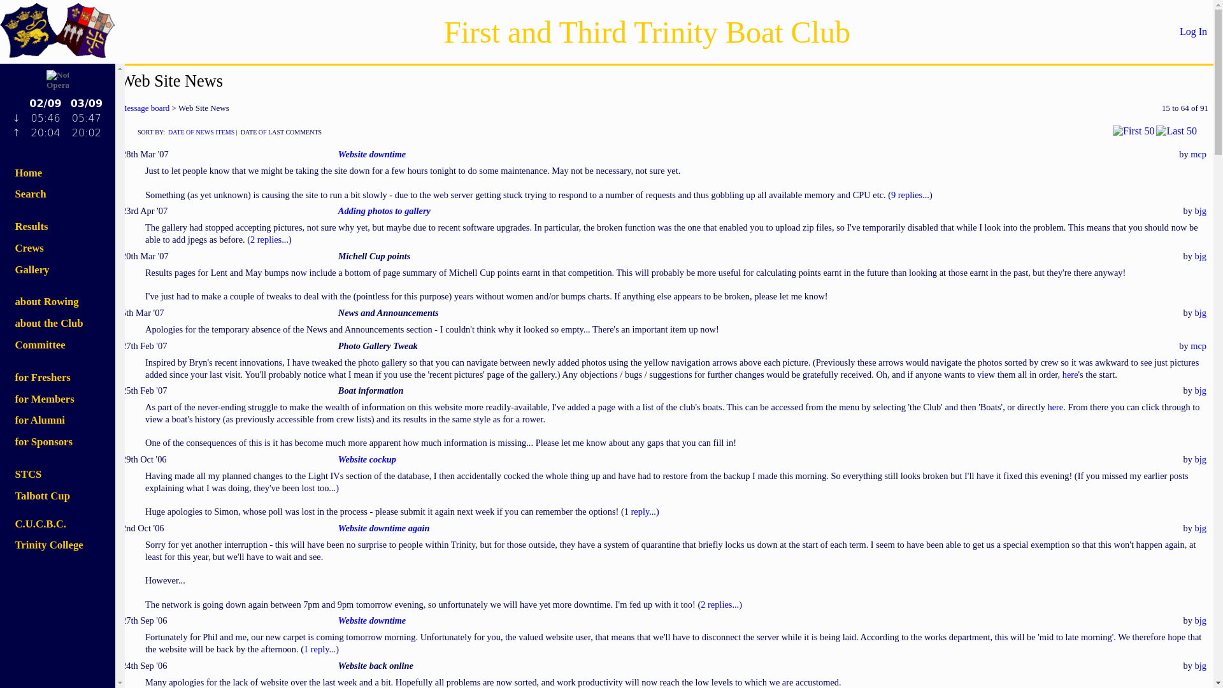  What do you see at coordinates (384, 210) in the screenshot?
I see `Adding photos to gallery` at bounding box center [384, 210].